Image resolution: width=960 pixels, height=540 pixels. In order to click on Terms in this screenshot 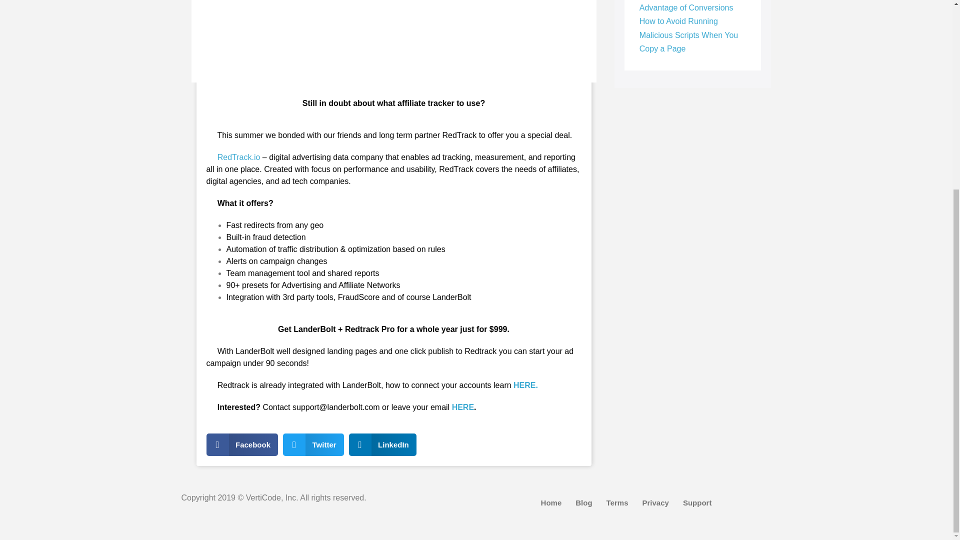, I will do `click(617, 503)`.